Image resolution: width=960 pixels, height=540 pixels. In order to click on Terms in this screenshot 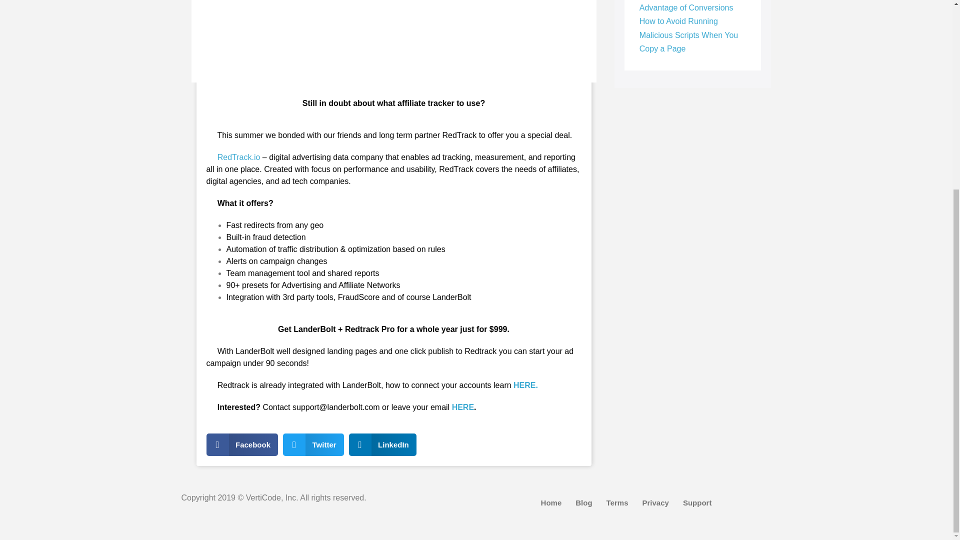, I will do `click(617, 503)`.